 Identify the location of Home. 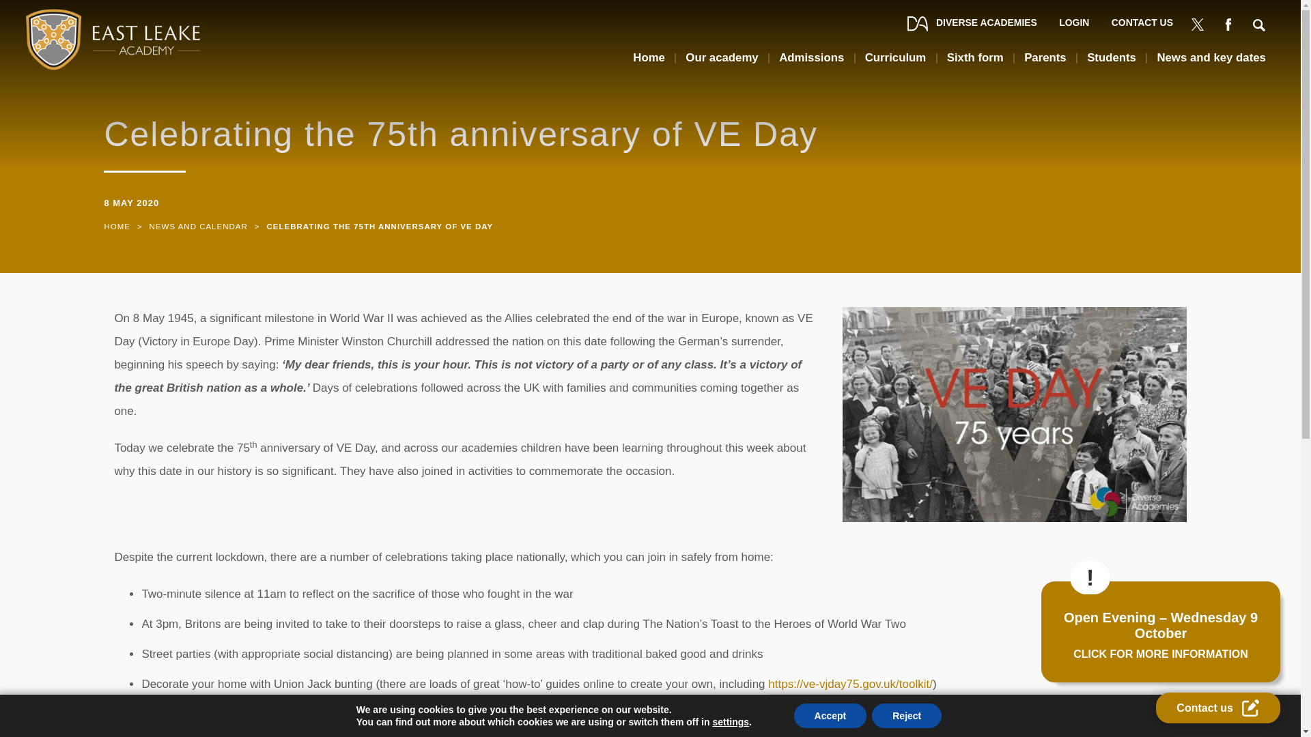
(649, 63).